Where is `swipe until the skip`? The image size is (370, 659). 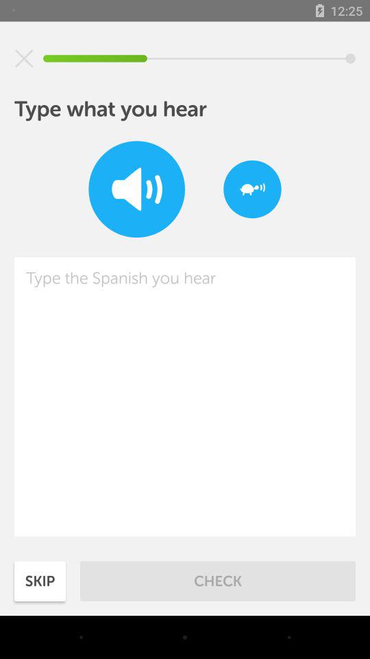
swipe until the skip is located at coordinates (40, 581).